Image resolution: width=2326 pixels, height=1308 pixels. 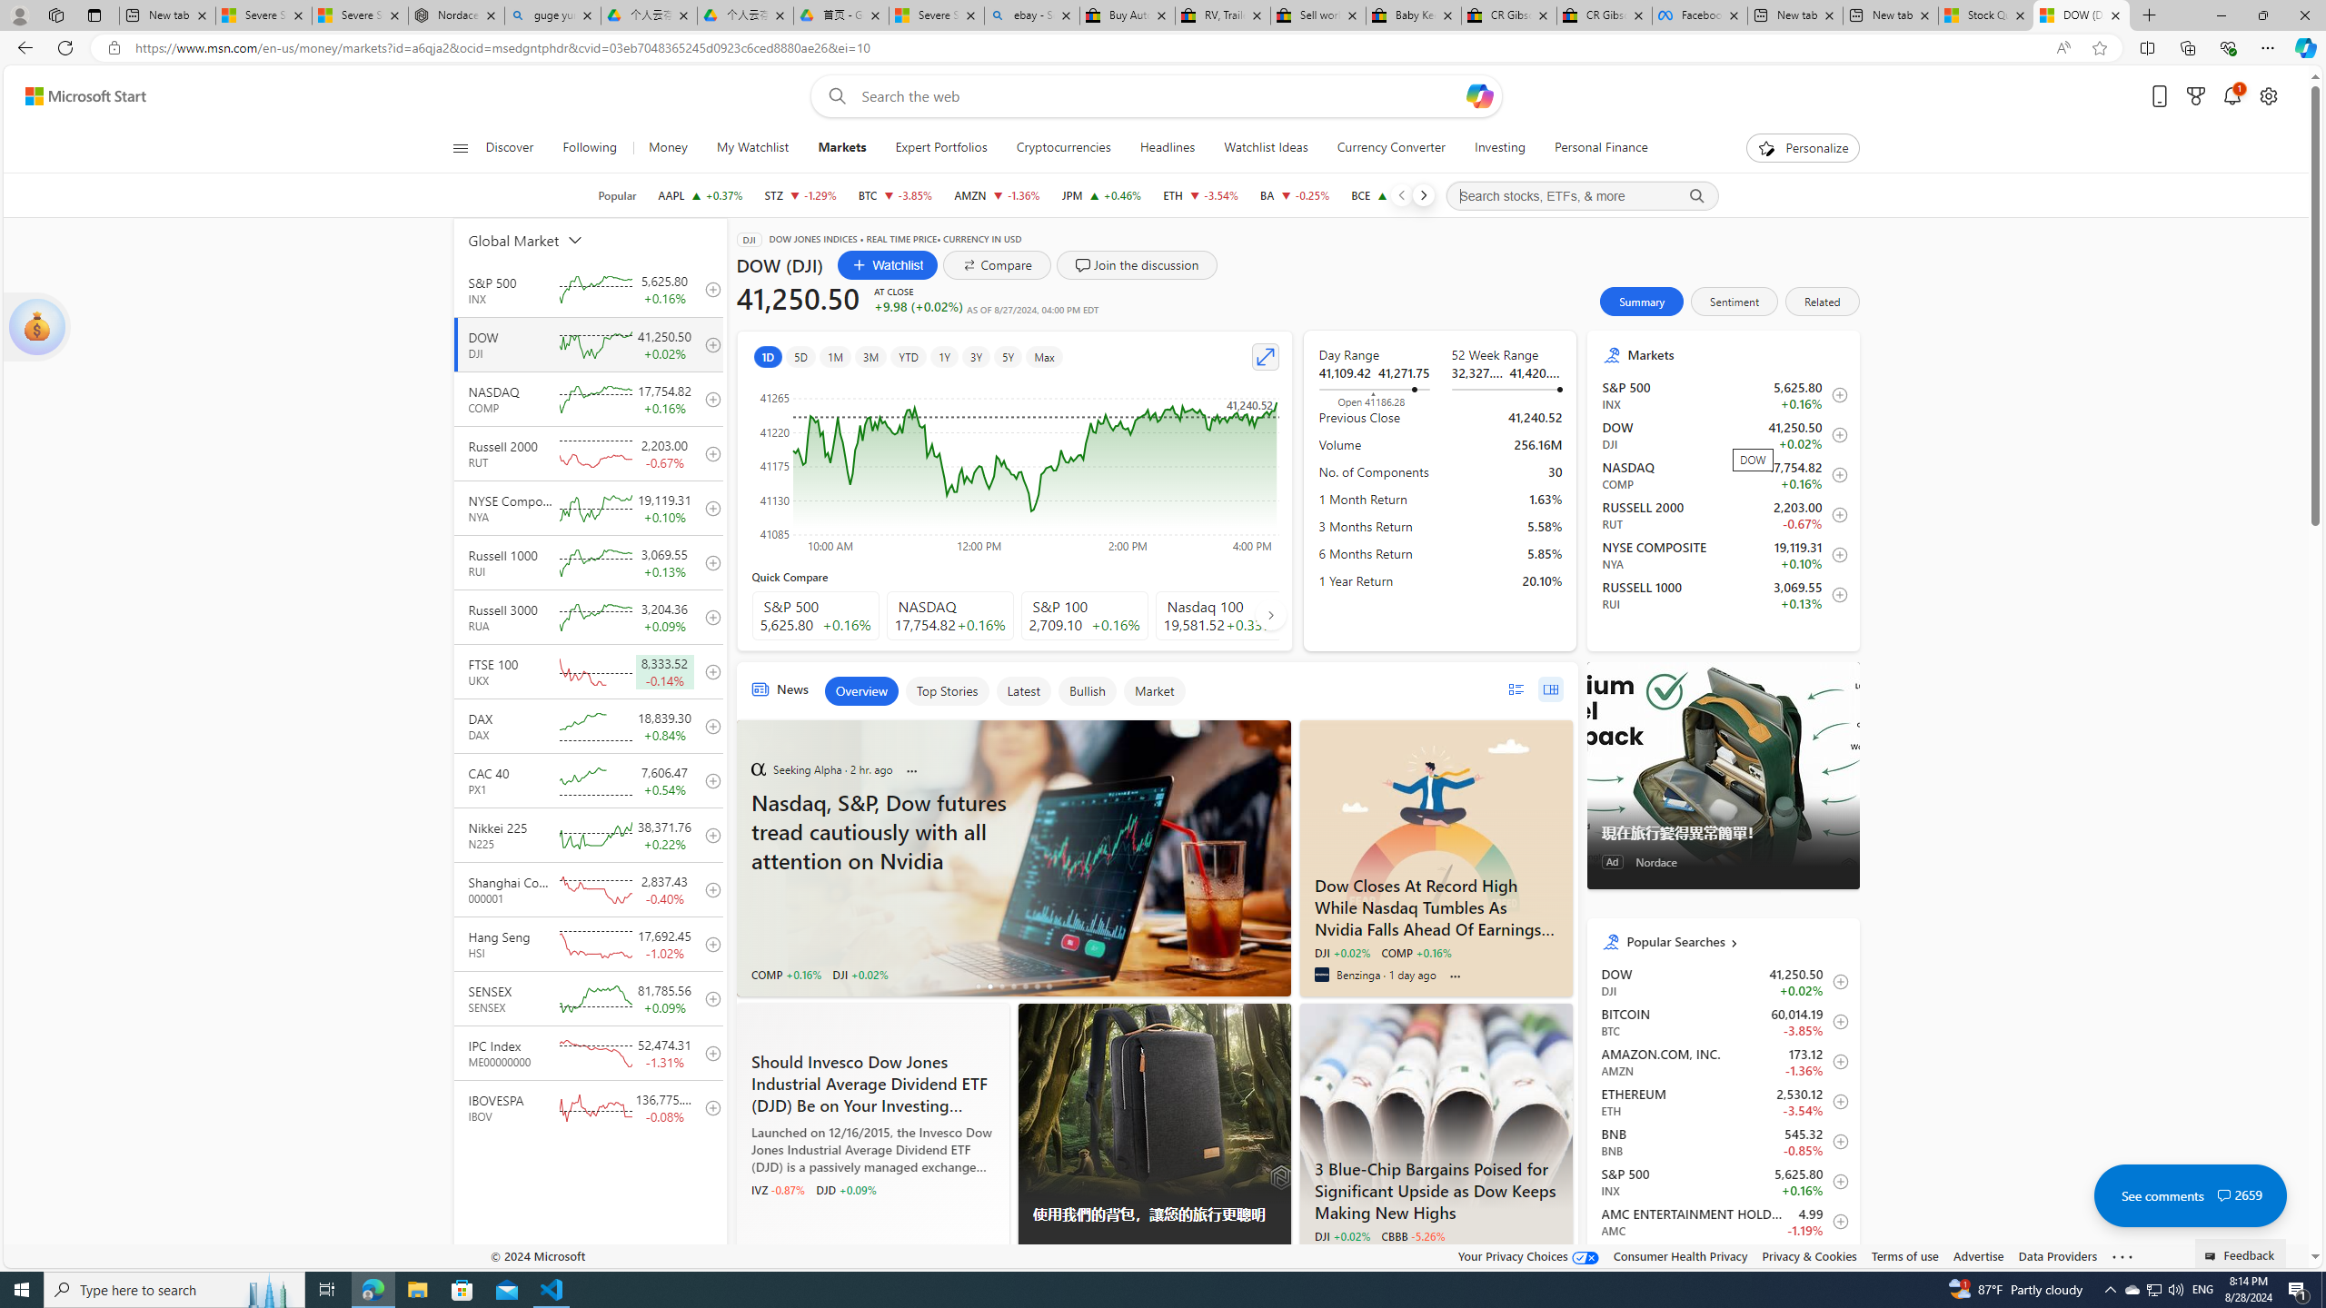 I want to click on ADA Cardano decrease 0.36 -0.00 -1.26% itemundefined, so click(x=1723, y=1261).